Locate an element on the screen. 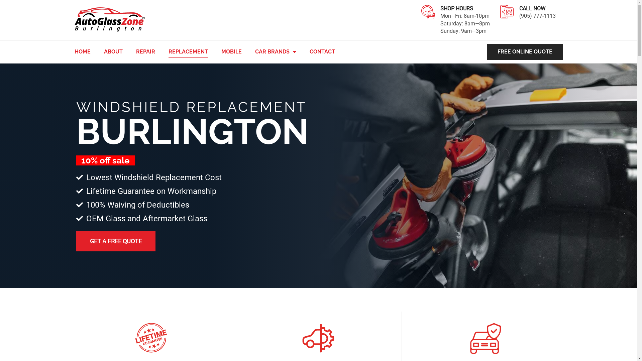 The width and height of the screenshot is (642, 361). (905) 777-1113 is located at coordinates (541, 20).